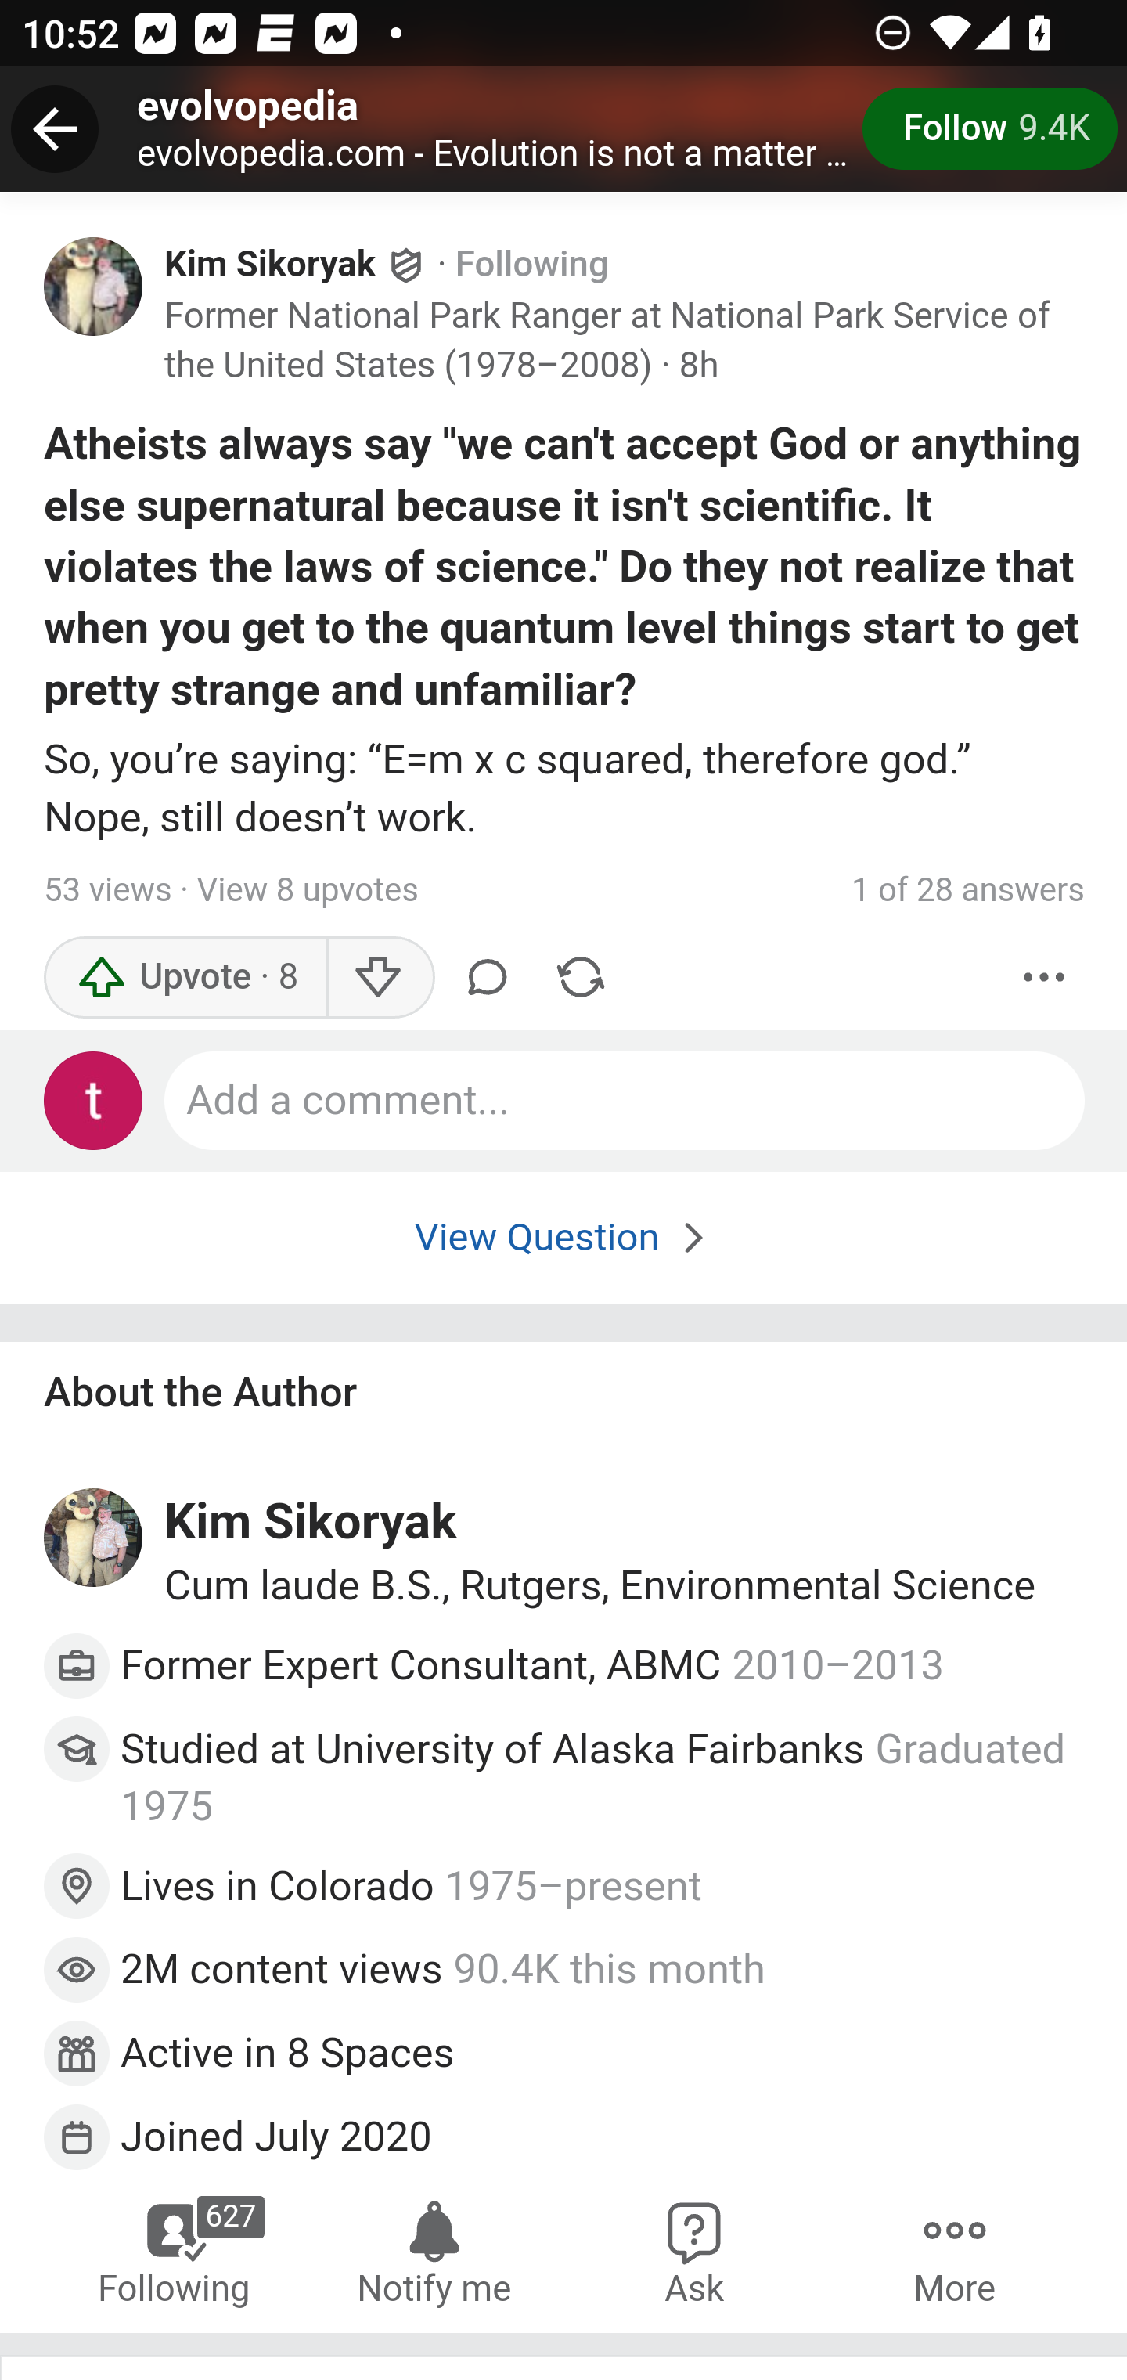 The width and height of the screenshot is (1127, 2380). I want to click on More, so click(1045, 975).